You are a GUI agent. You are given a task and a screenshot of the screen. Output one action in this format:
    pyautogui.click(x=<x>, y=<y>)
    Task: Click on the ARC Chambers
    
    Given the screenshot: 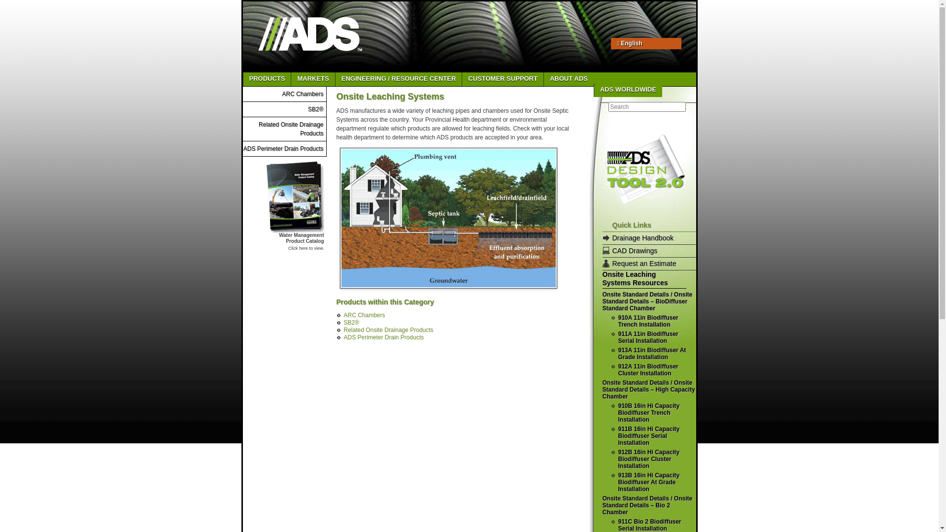 What is the action you would take?
    pyautogui.click(x=365, y=315)
    